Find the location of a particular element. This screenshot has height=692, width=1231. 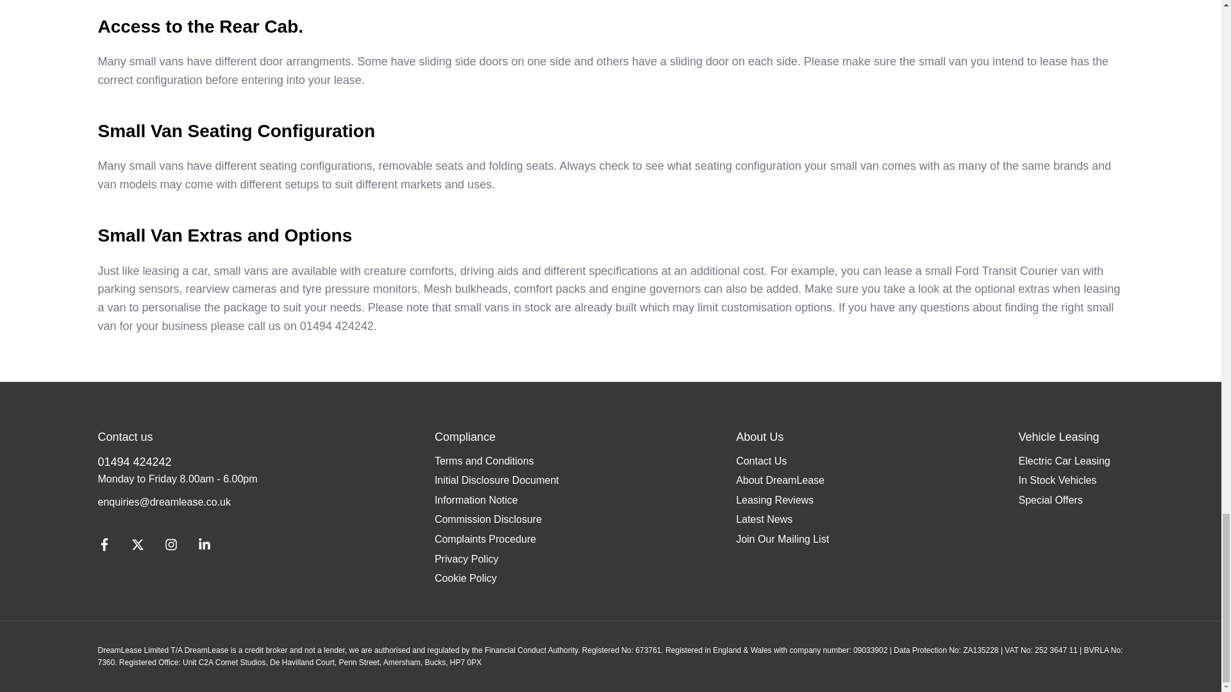

Twitter is located at coordinates (137, 547).